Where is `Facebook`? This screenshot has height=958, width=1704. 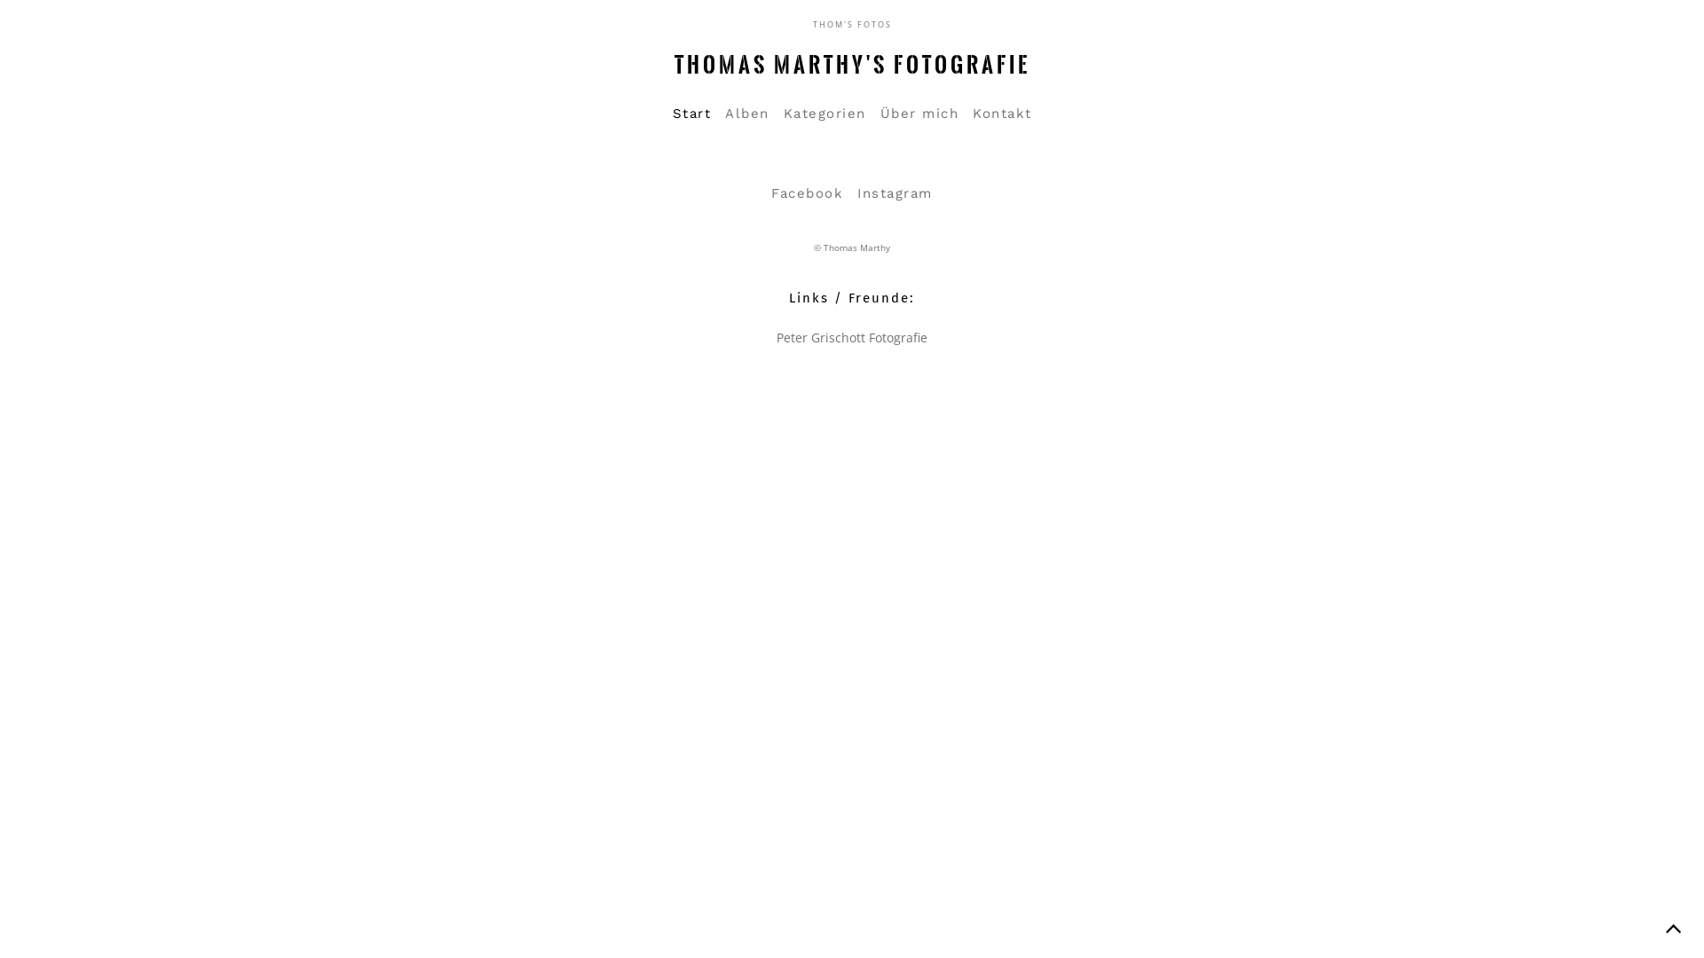 Facebook is located at coordinates (808, 193).